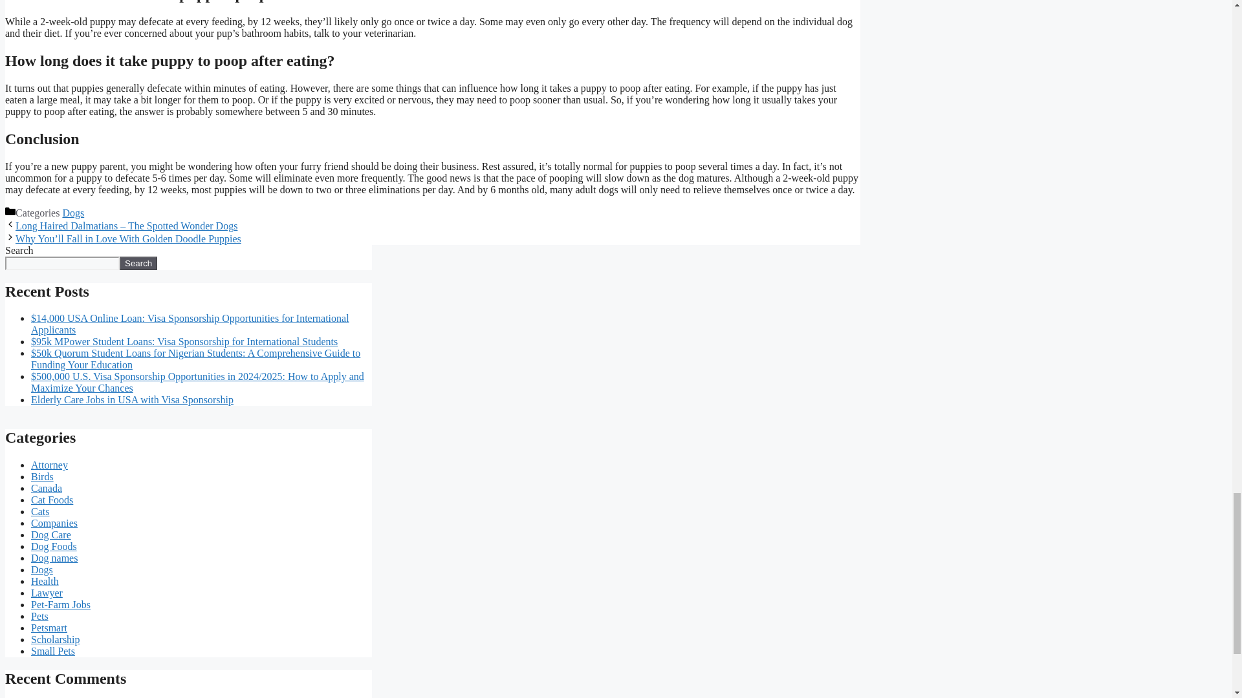  I want to click on Health, so click(45, 582).